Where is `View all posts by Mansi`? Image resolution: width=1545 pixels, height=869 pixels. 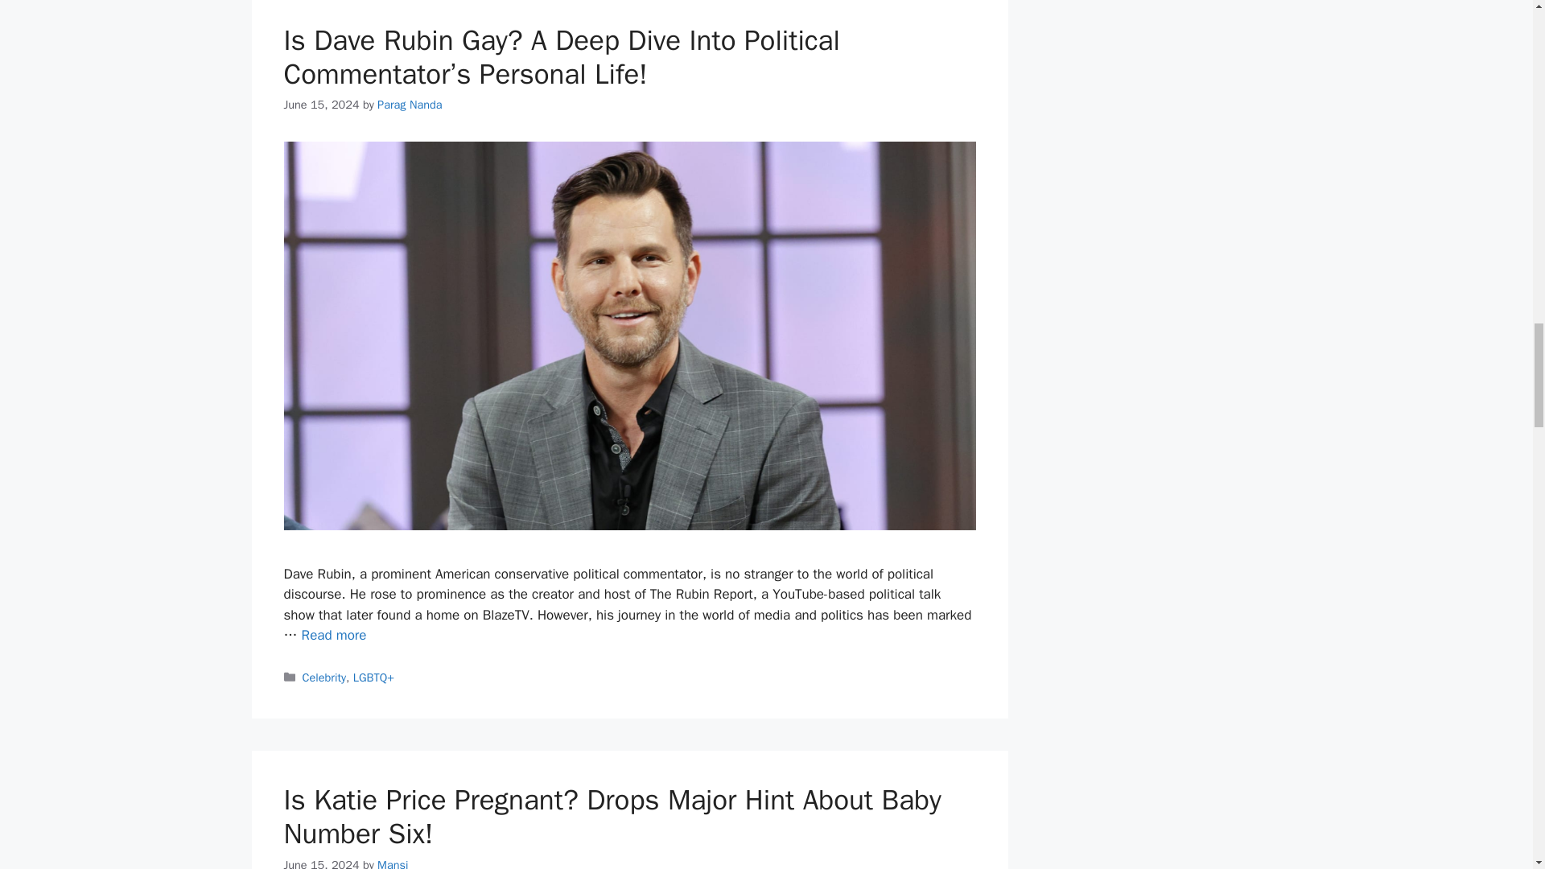
View all posts by Mansi is located at coordinates (392, 863).